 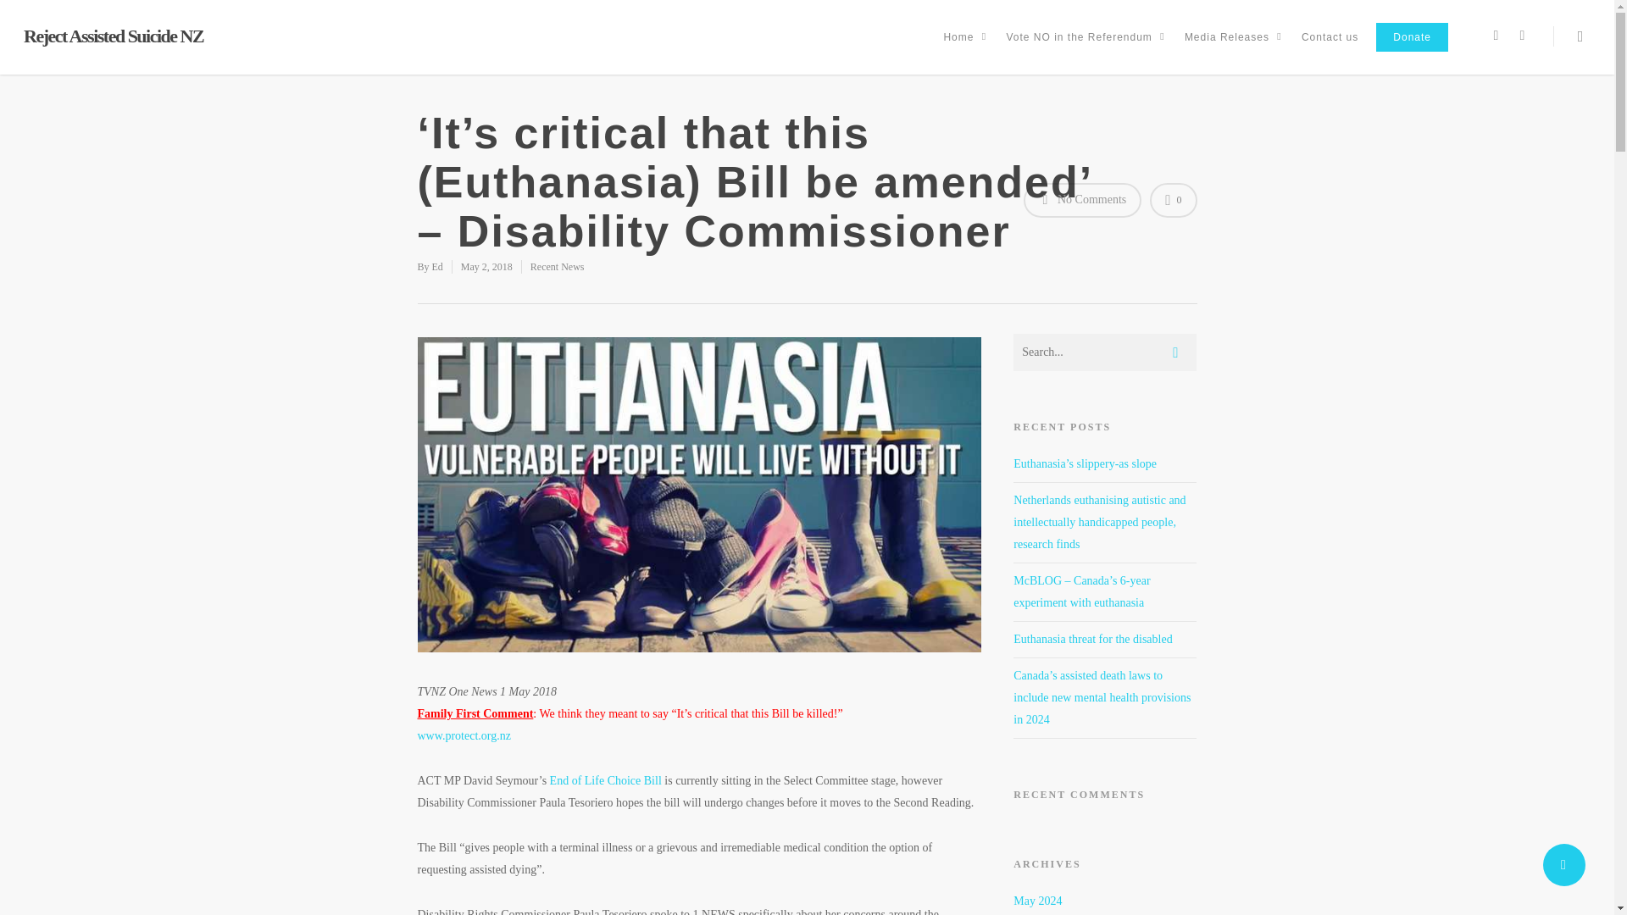 I want to click on No Comments, so click(x=1082, y=200).